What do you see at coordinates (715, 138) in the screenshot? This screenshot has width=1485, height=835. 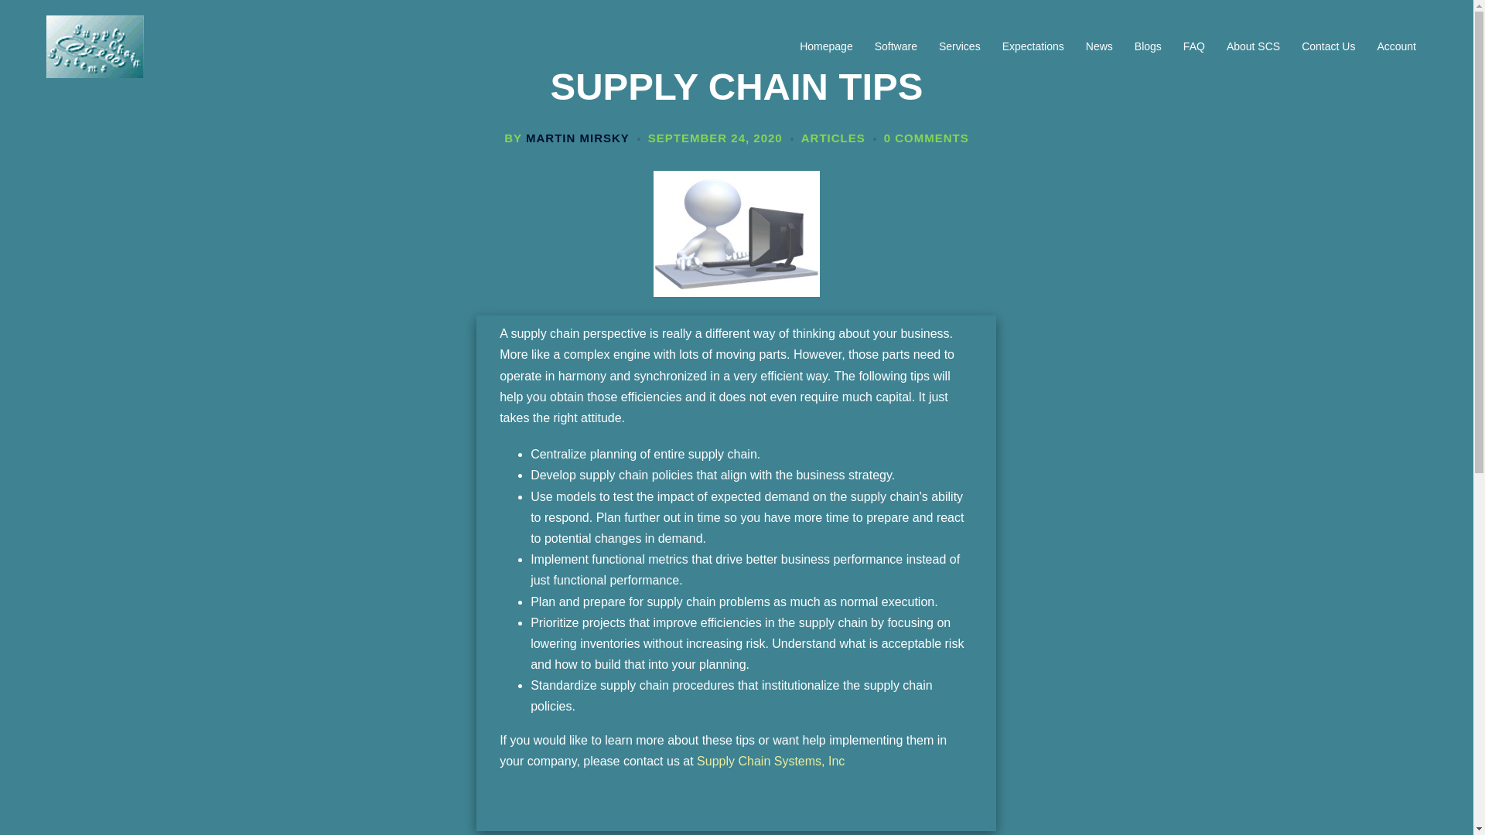 I see `SEPTEMBER 24, 2020` at bounding box center [715, 138].